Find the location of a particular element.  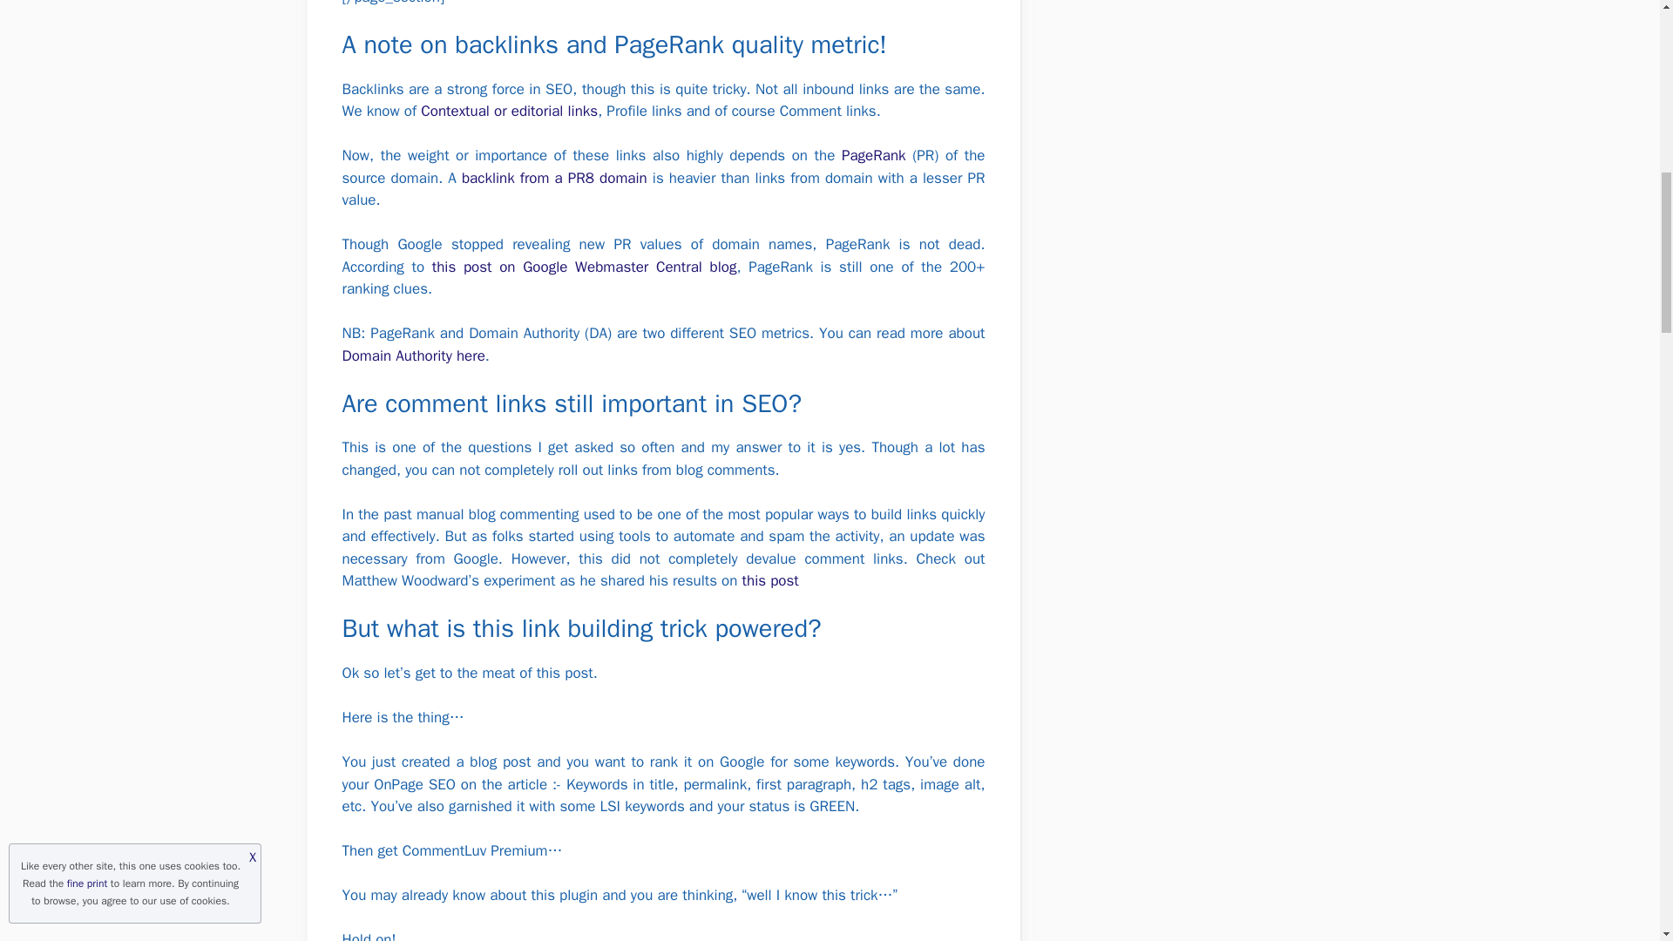

this post is located at coordinates (770, 580).